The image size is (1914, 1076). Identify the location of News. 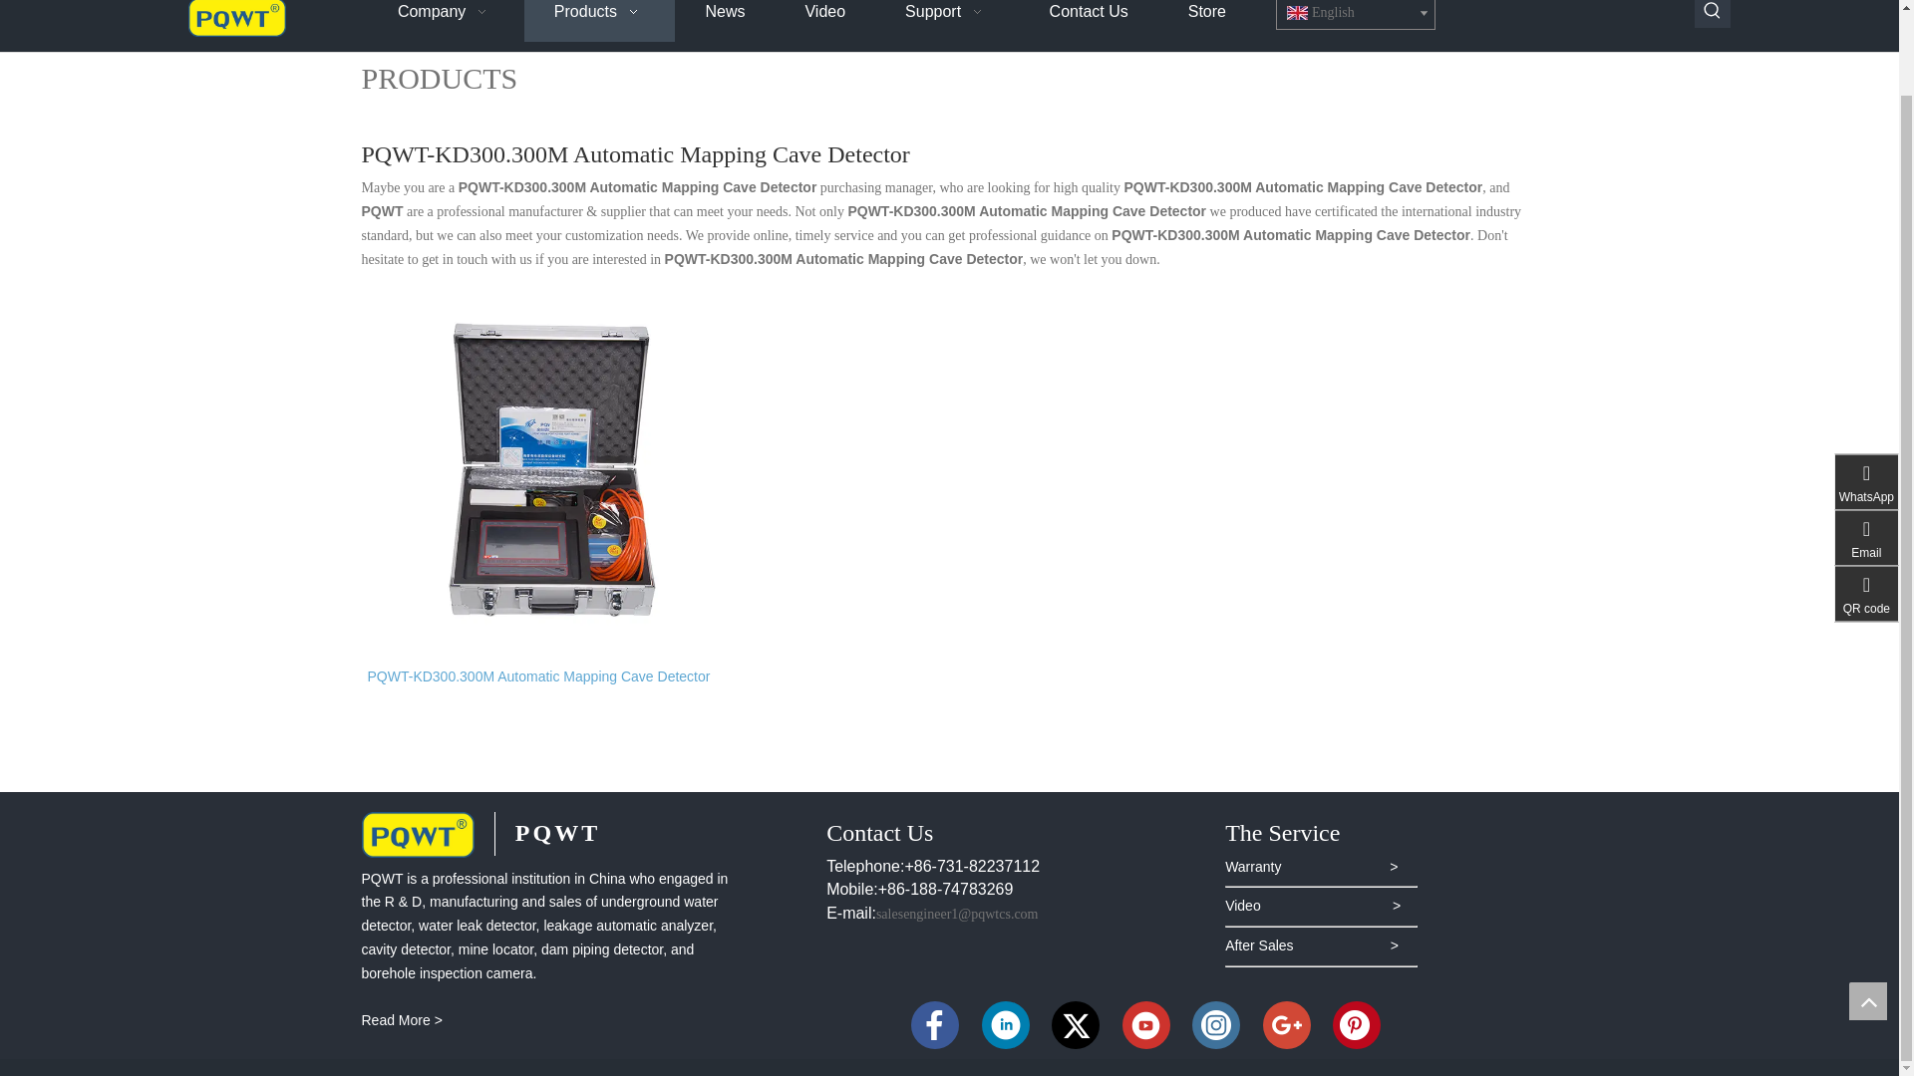
(725, 21).